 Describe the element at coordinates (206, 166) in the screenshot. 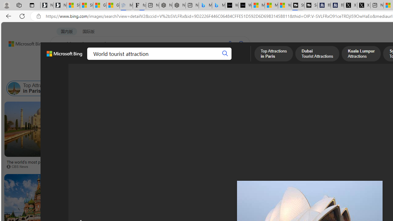

I see `journeyz.co` at that location.